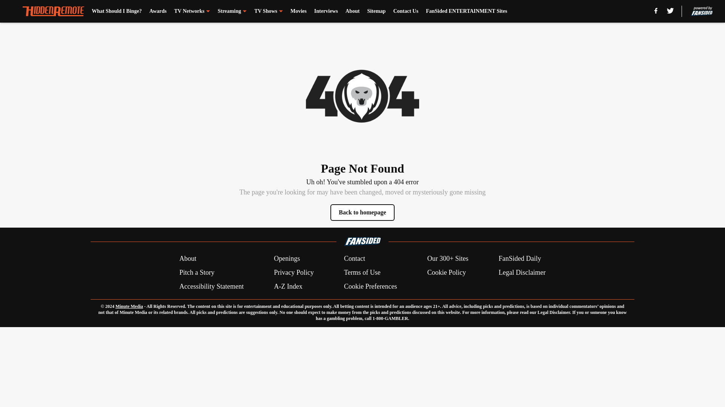 The image size is (725, 407). What do you see at coordinates (362, 96) in the screenshot?
I see `Error image` at bounding box center [362, 96].